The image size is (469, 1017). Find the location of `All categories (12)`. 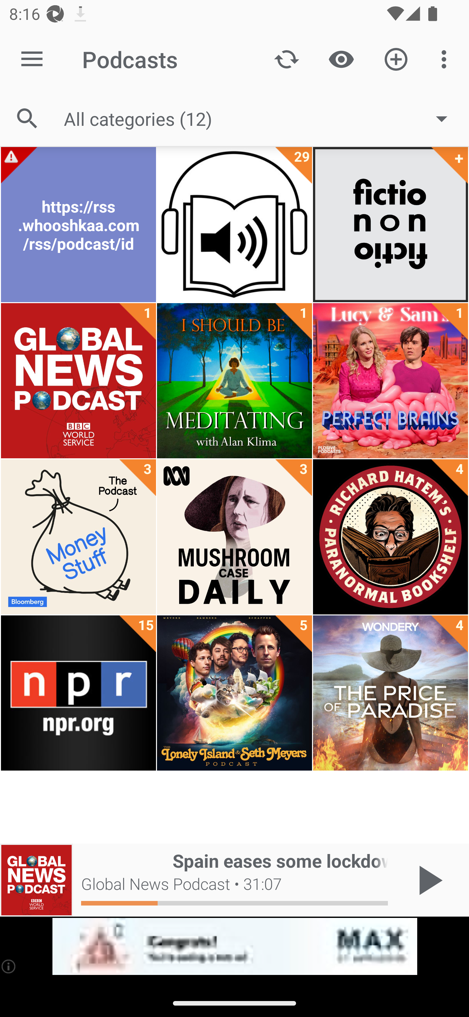

All categories (12) is located at coordinates (262, 118).